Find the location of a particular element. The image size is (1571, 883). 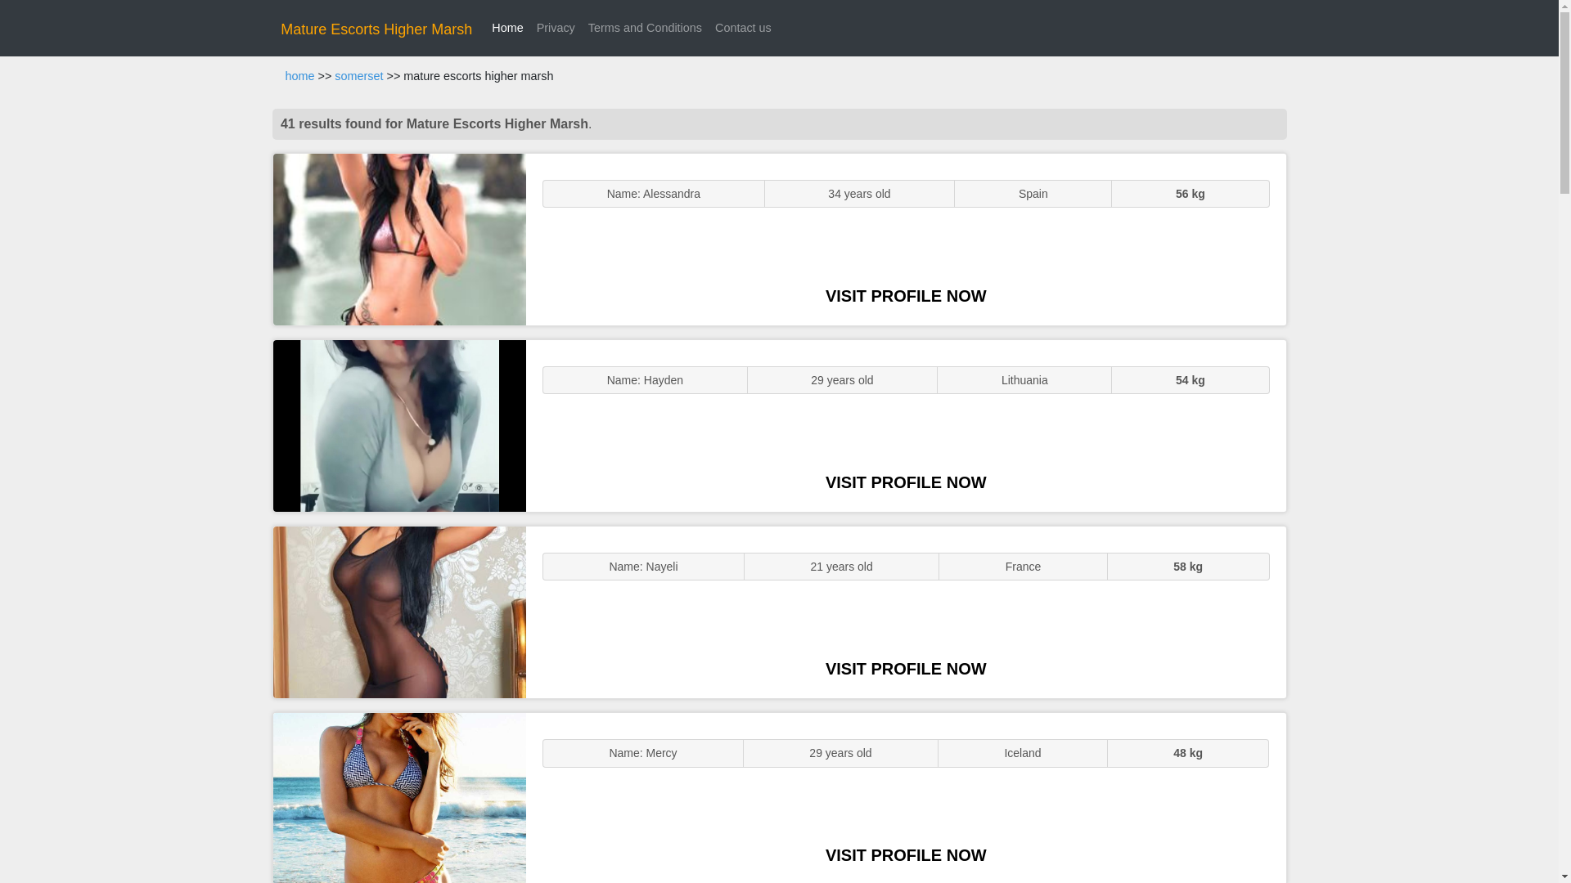

VISIT PROFILE NOW is located at coordinates (906, 482).